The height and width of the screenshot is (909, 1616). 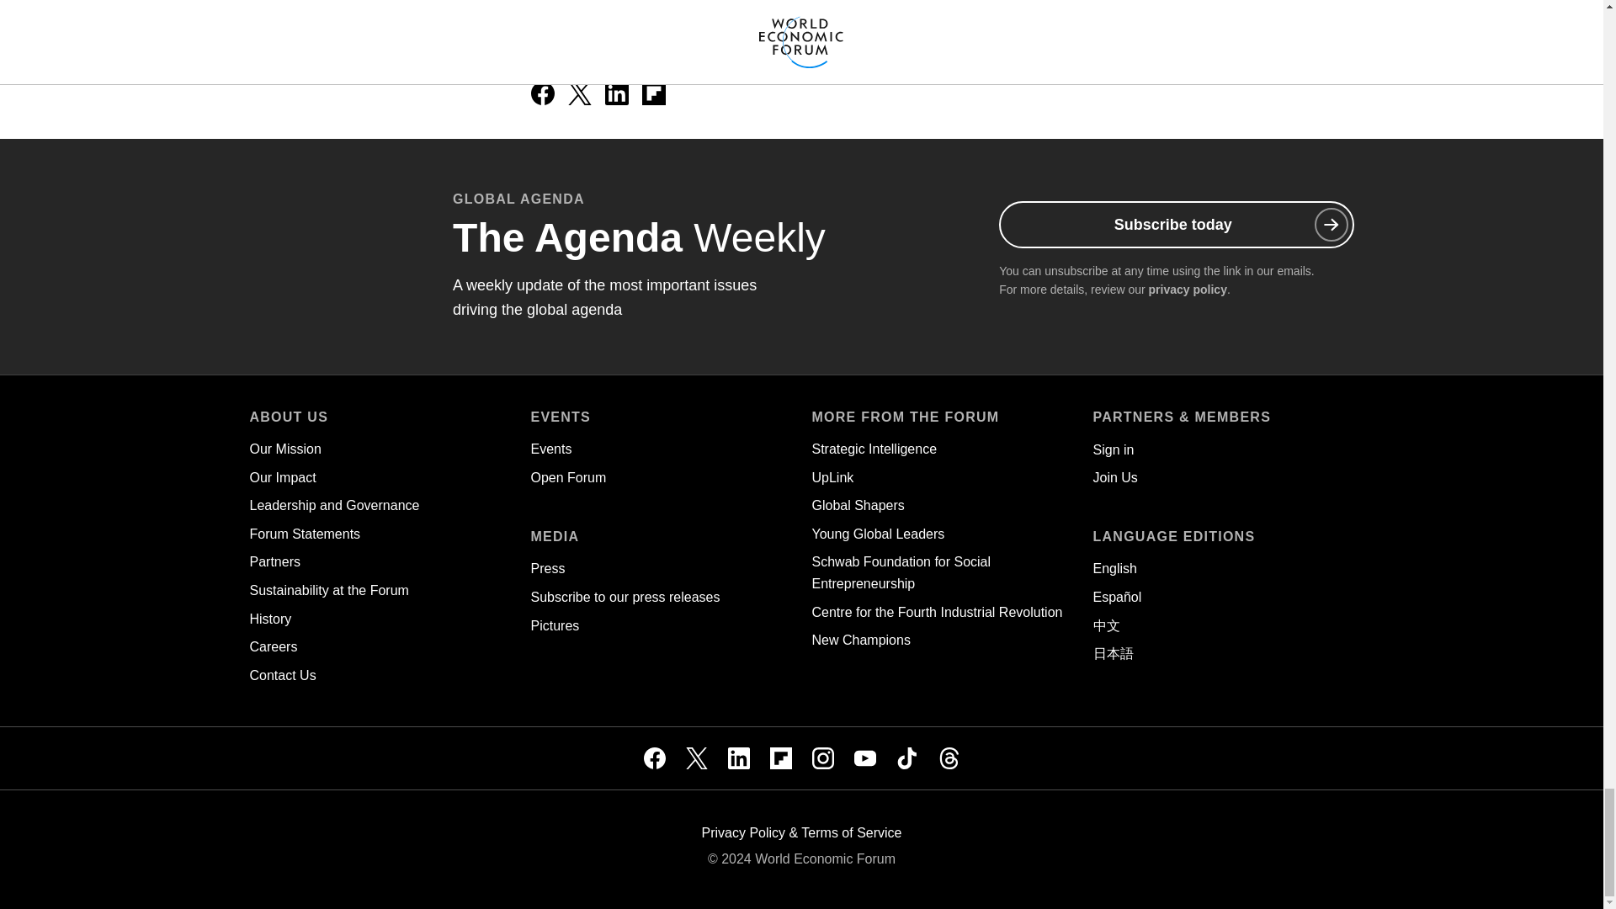 I want to click on Sustainability at the Forum, so click(x=328, y=590).